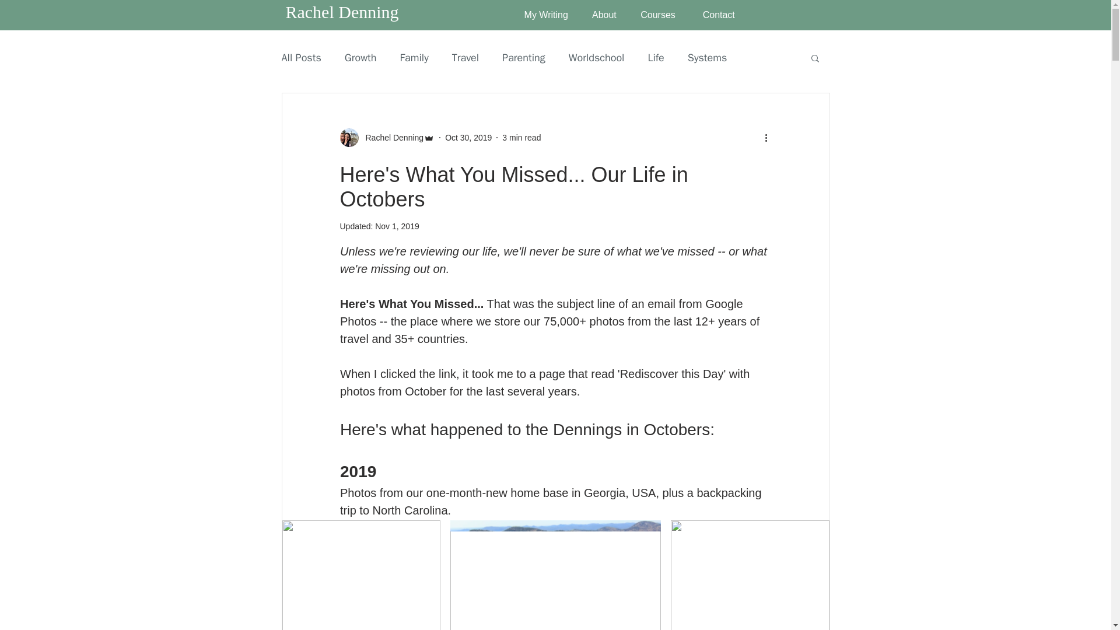  What do you see at coordinates (386, 138) in the screenshot?
I see `Rachel Denning` at bounding box center [386, 138].